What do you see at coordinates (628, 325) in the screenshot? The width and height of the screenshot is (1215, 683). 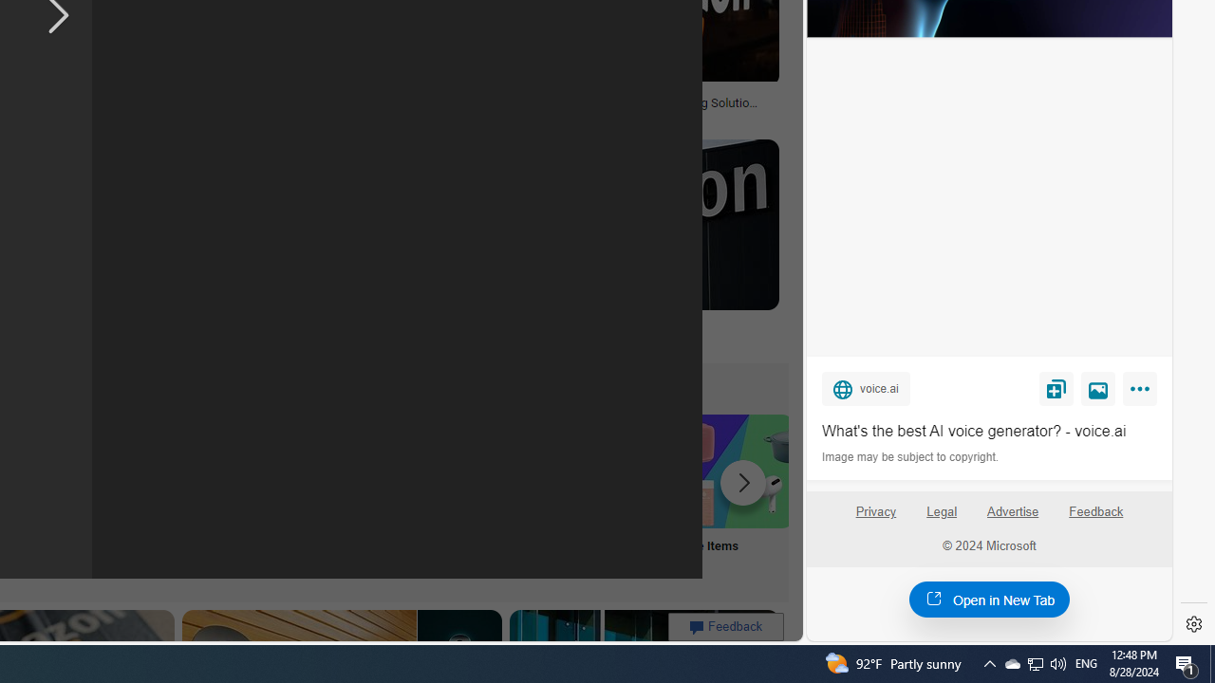 I see `Amazon` at bounding box center [628, 325].